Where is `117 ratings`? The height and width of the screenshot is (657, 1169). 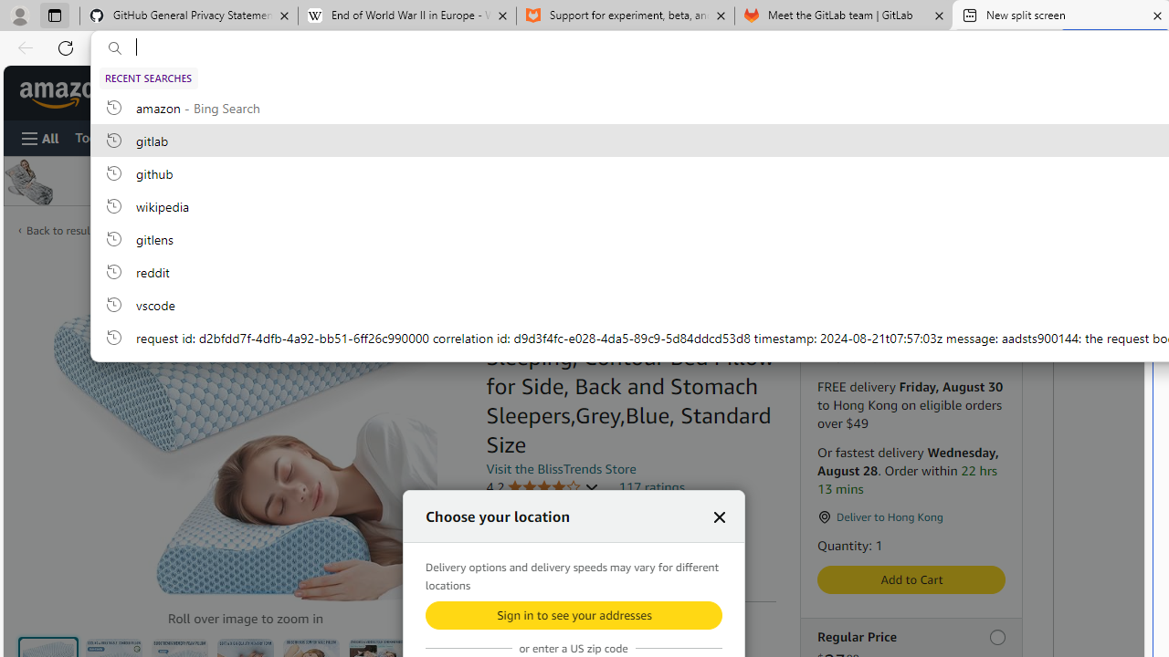 117 ratings is located at coordinates (652, 486).